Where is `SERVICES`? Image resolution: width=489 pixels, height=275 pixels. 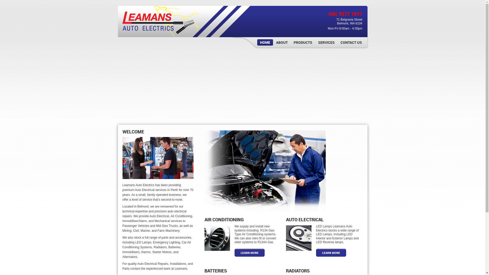
SERVICES is located at coordinates (327, 42).